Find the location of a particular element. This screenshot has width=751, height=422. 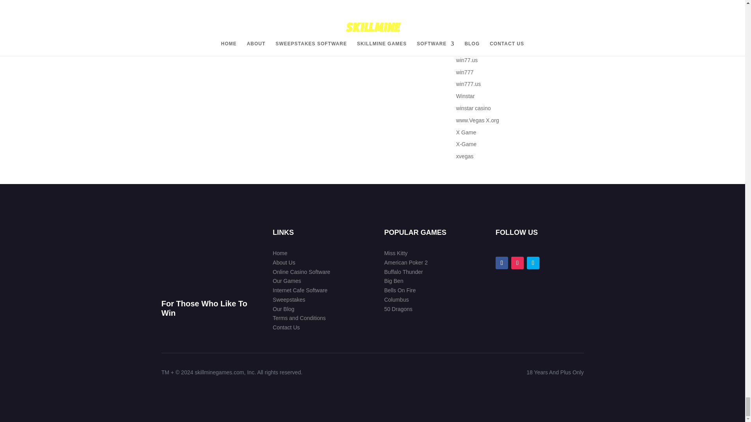

Follow on Instagram is located at coordinates (517, 263).